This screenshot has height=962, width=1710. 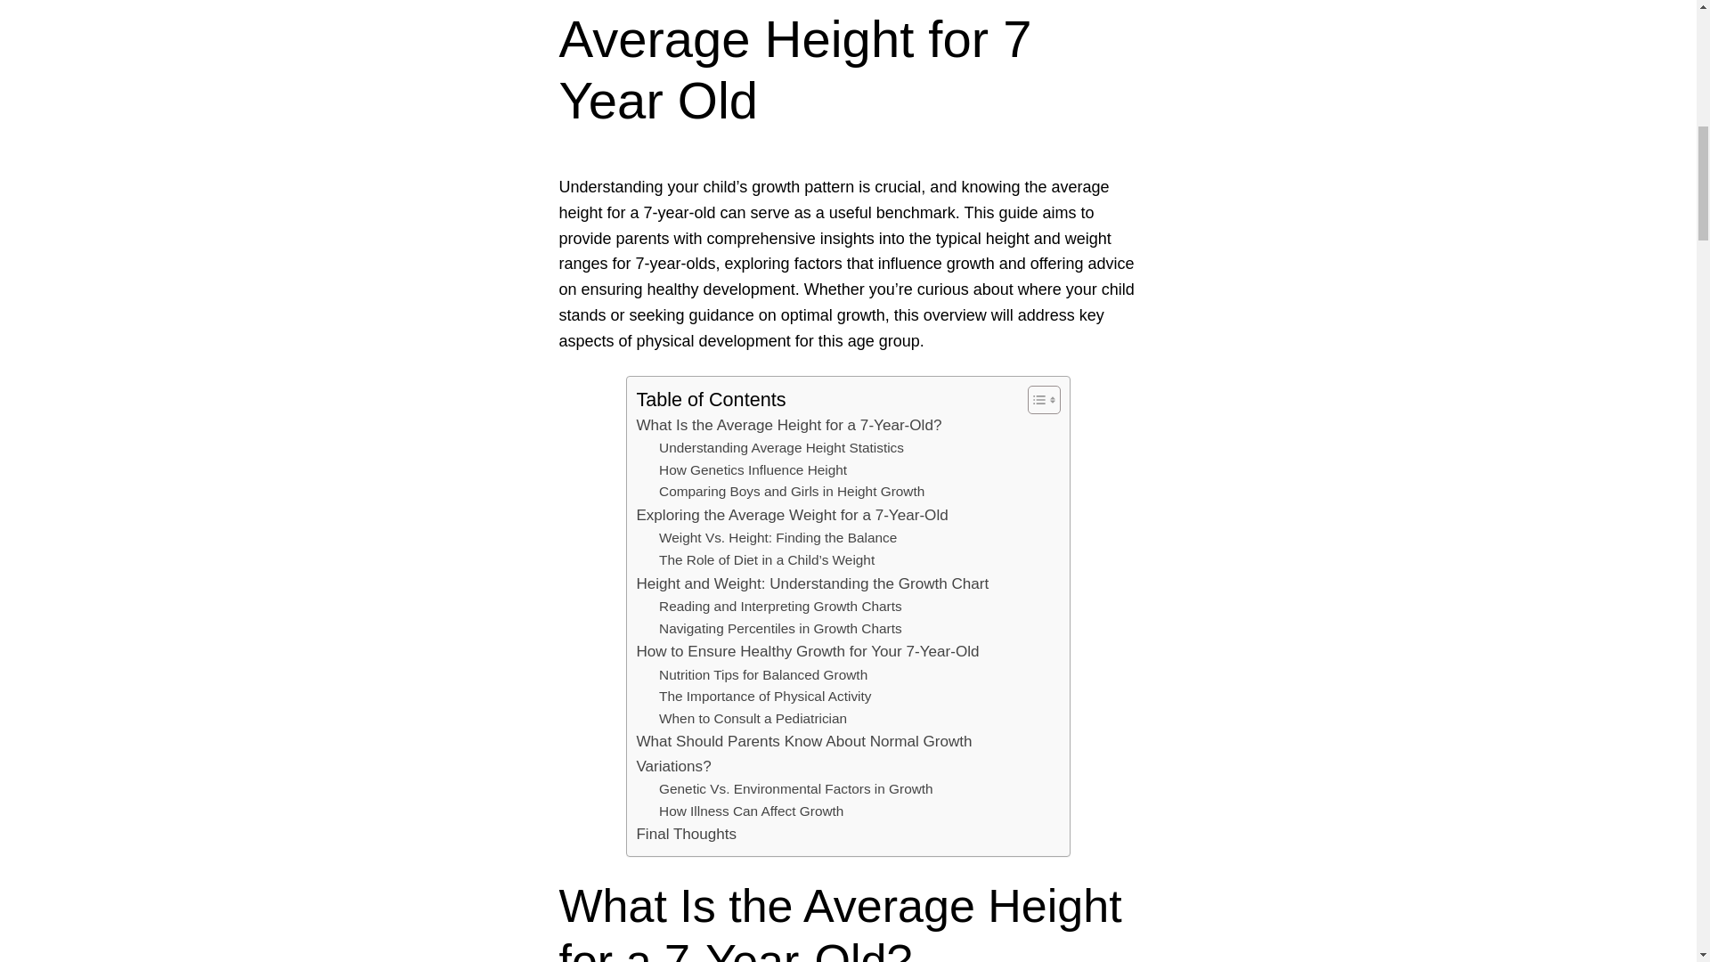 I want to click on How Illness Can Affect Growth, so click(x=750, y=811).